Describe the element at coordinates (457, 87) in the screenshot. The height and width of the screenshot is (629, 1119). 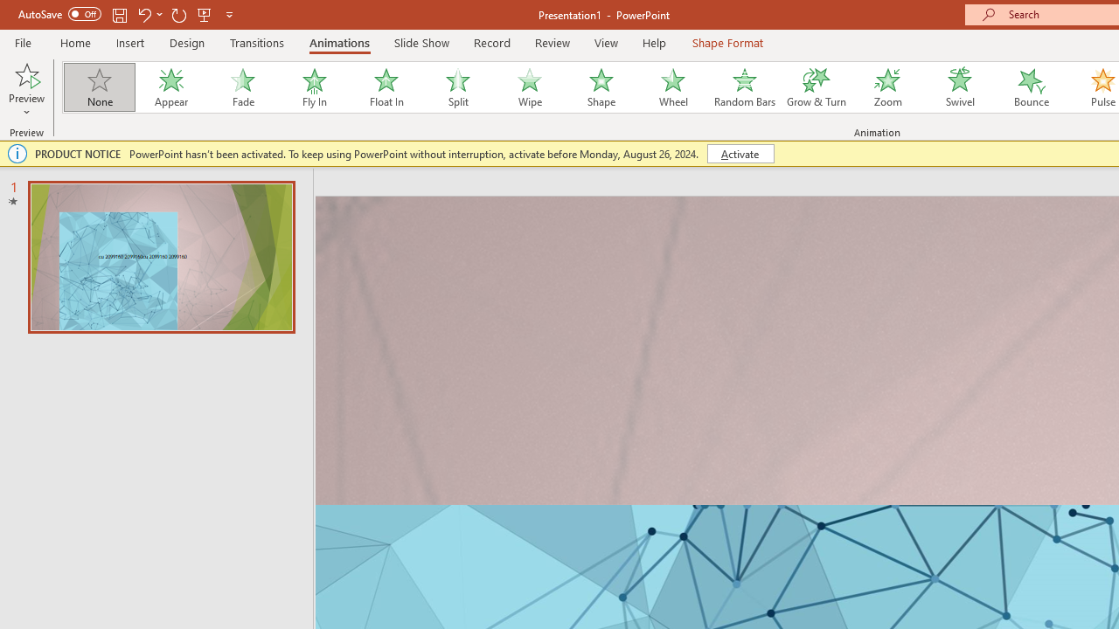
I see `Split` at that location.